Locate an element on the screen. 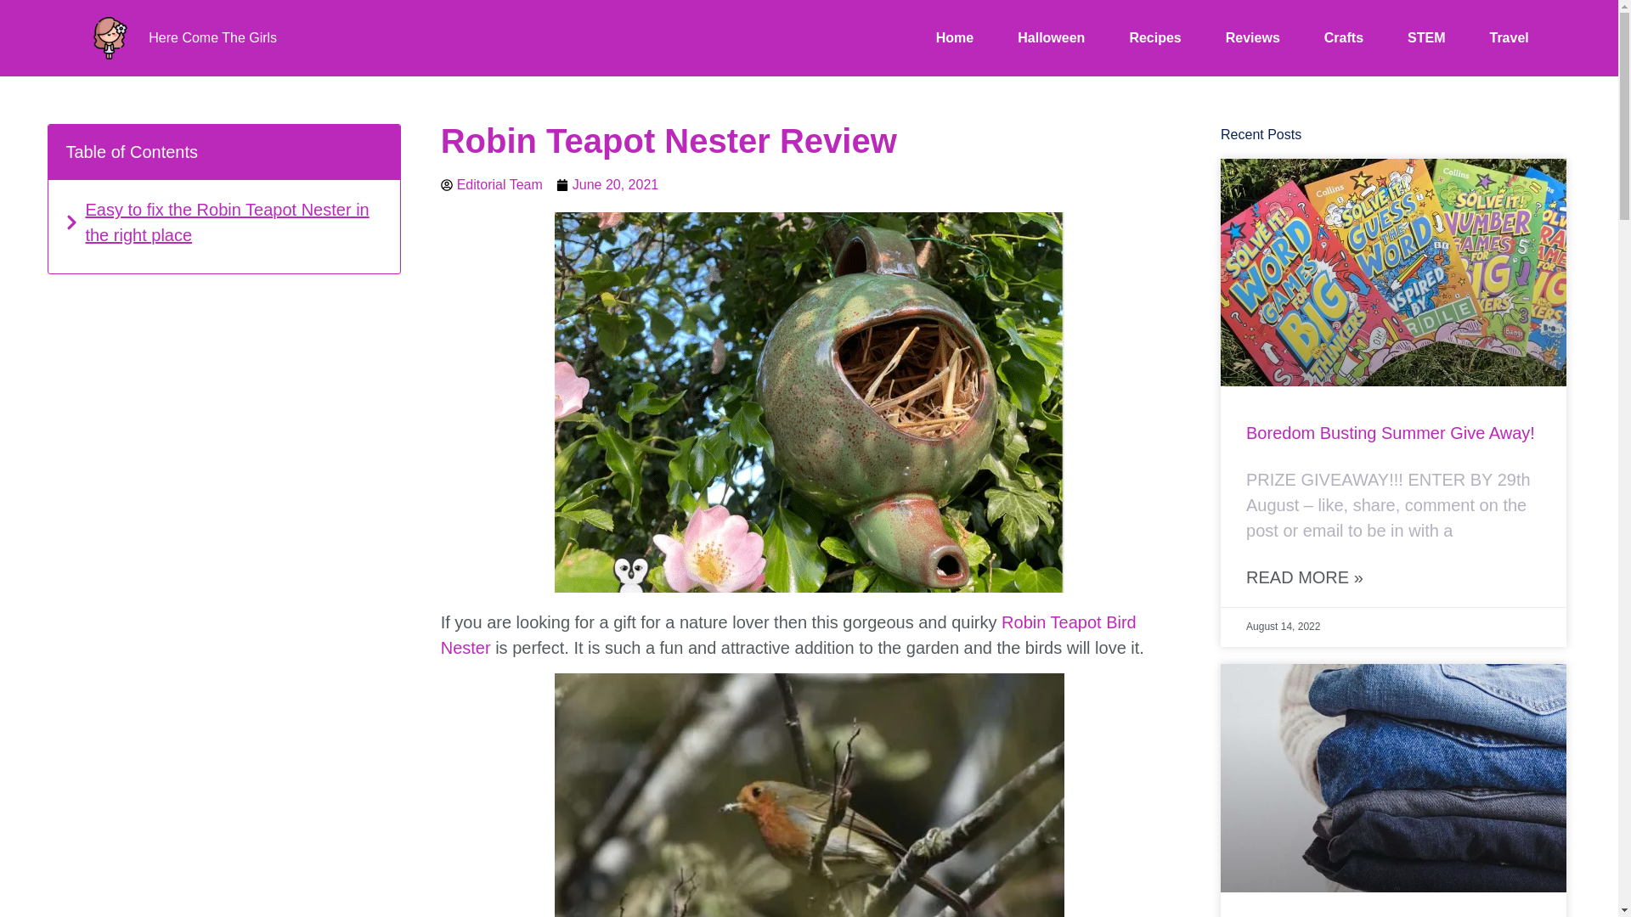 The width and height of the screenshot is (1631, 917). STEM is located at coordinates (1425, 38).